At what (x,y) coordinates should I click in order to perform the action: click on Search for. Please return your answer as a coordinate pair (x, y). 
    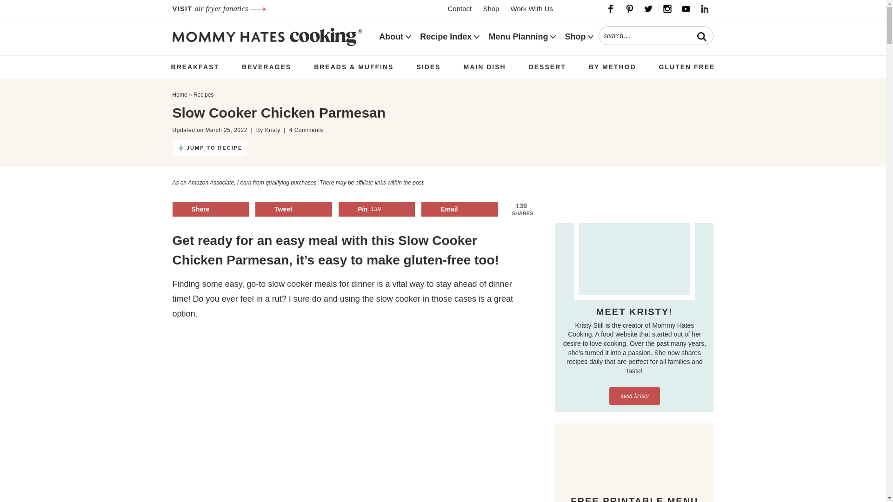
    Looking at the image, I should click on (656, 36).